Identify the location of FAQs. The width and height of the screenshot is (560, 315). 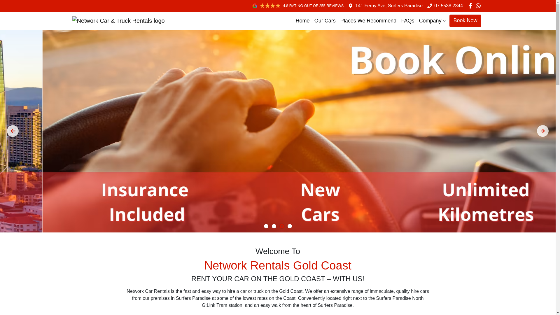
(408, 21).